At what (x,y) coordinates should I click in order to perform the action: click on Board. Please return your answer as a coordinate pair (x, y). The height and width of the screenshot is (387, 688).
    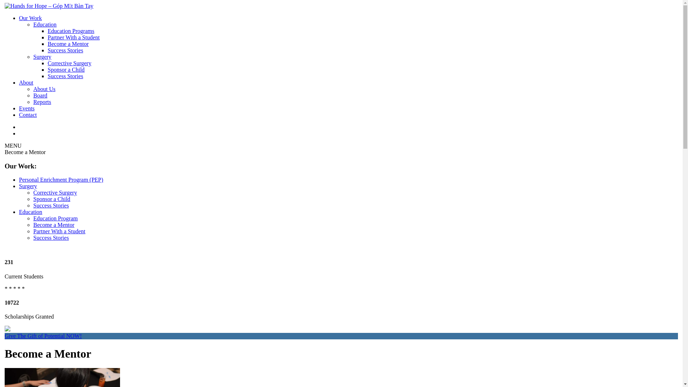
    Looking at the image, I should click on (40, 95).